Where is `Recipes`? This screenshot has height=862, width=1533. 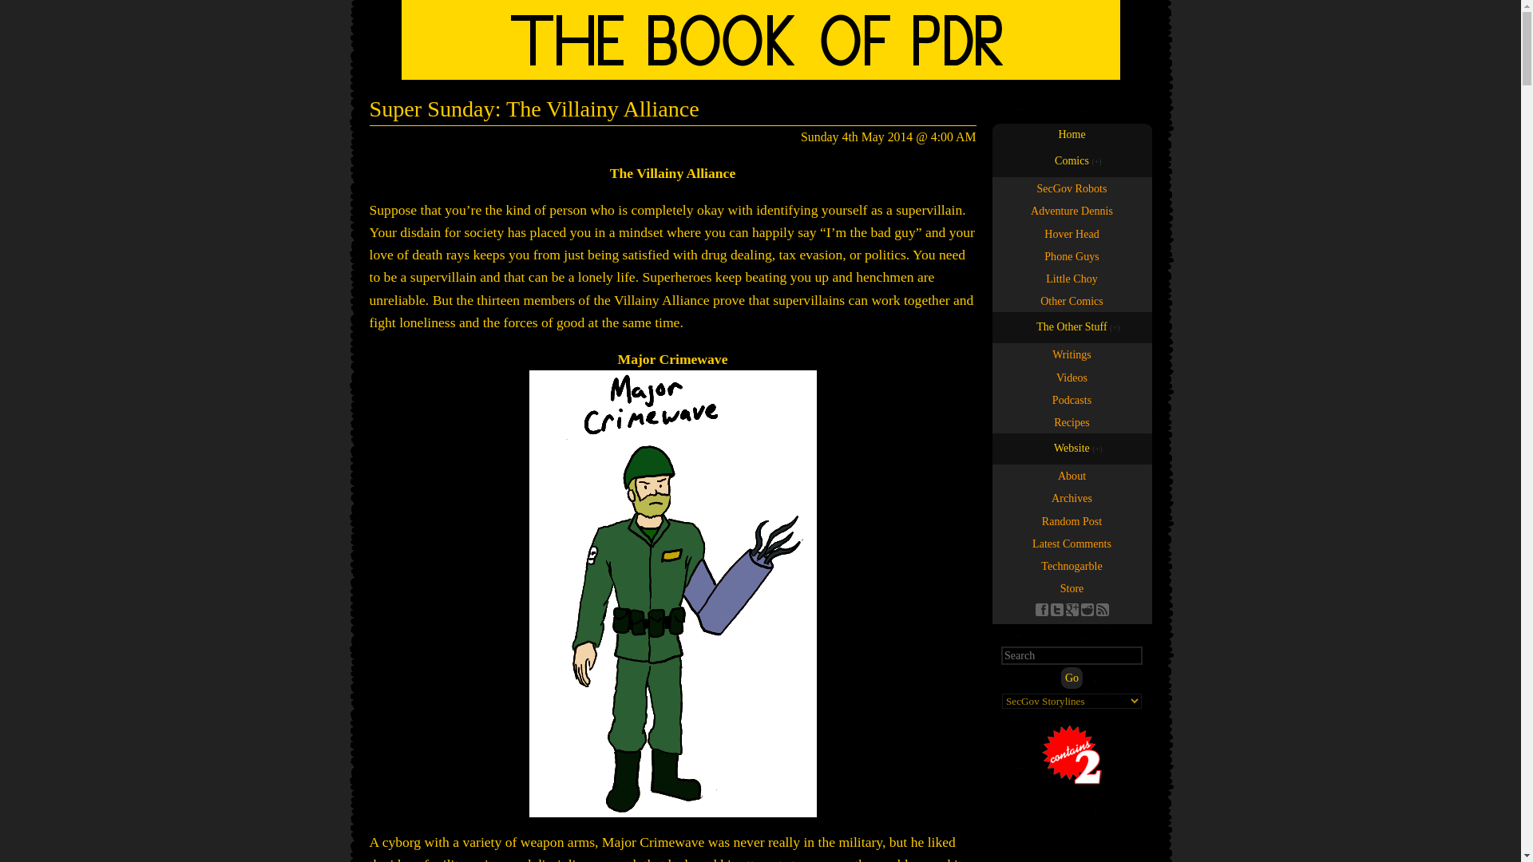 Recipes is located at coordinates (761, 40).